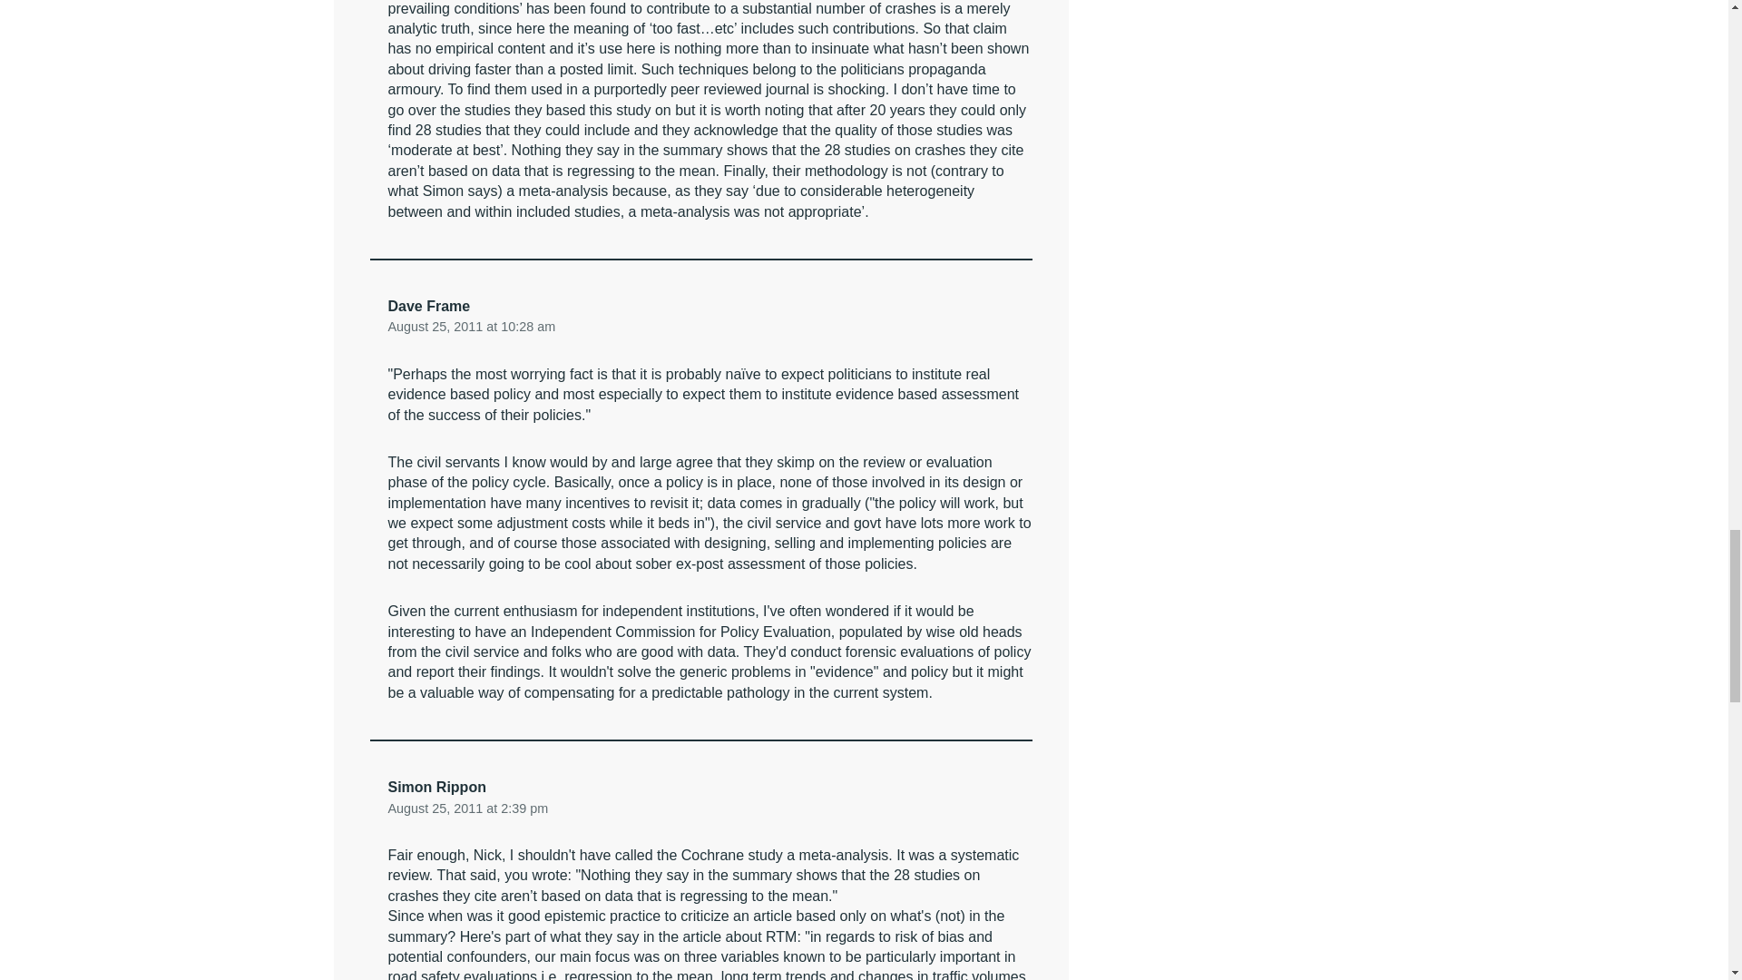  What do you see at coordinates (437, 786) in the screenshot?
I see `Simon Rippon` at bounding box center [437, 786].